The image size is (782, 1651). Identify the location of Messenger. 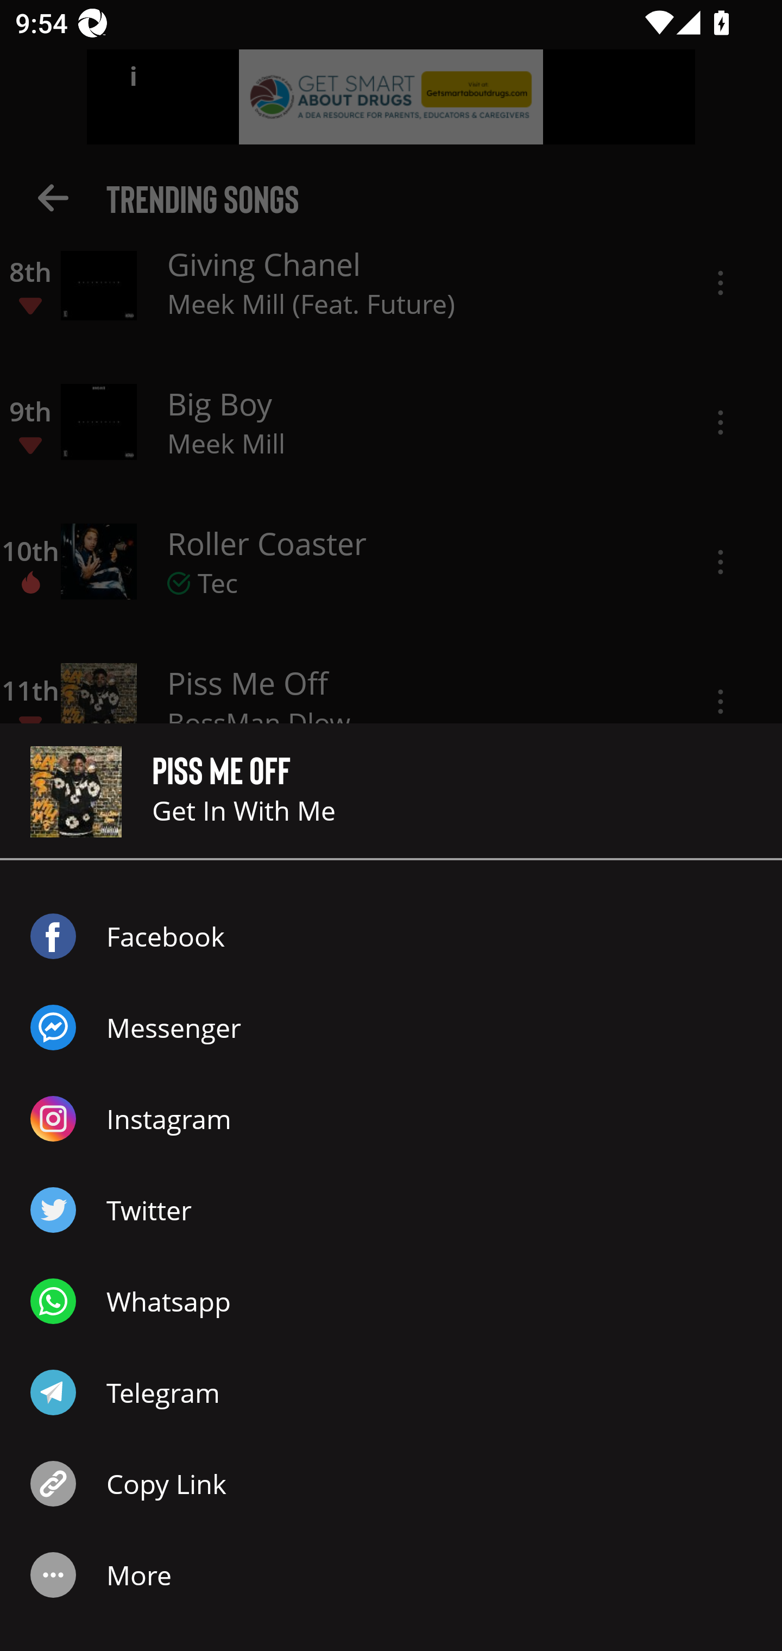
(391, 1028).